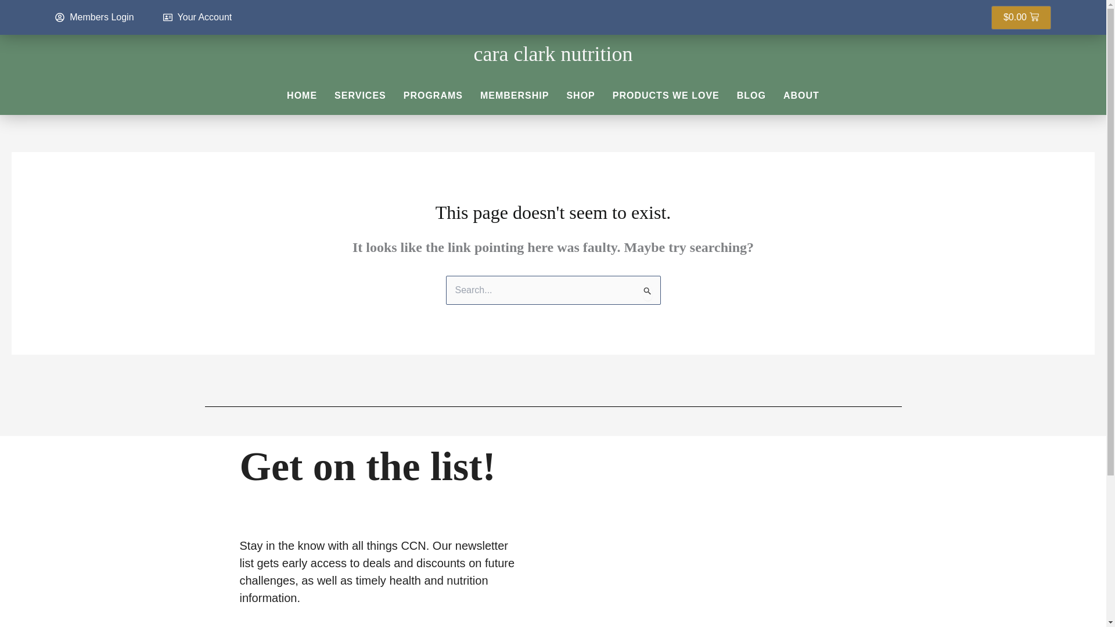 The width and height of the screenshot is (1115, 627). Describe the element at coordinates (580, 95) in the screenshot. I see `SHOP` at that location.